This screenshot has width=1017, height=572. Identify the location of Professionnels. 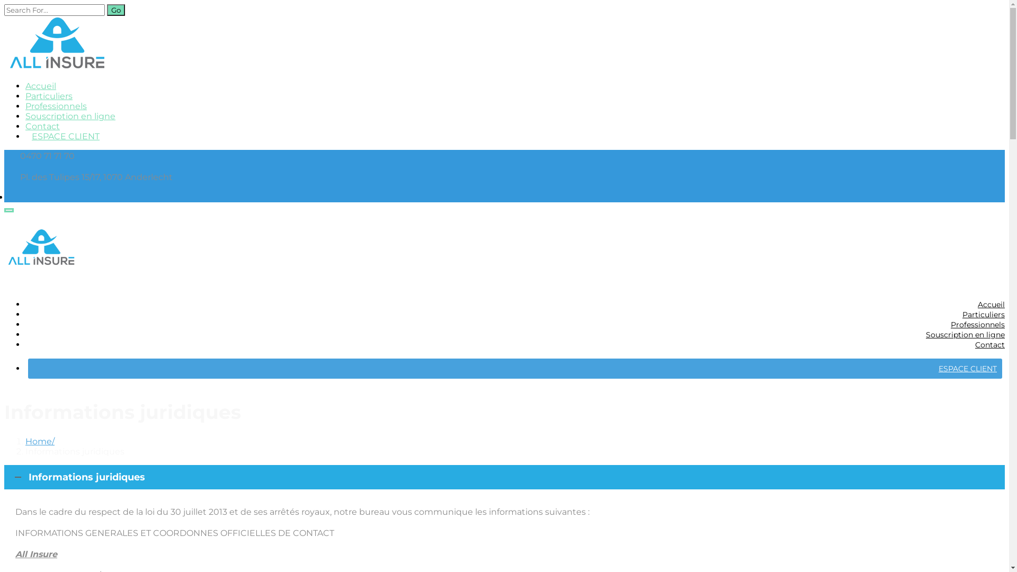
(56, 106).